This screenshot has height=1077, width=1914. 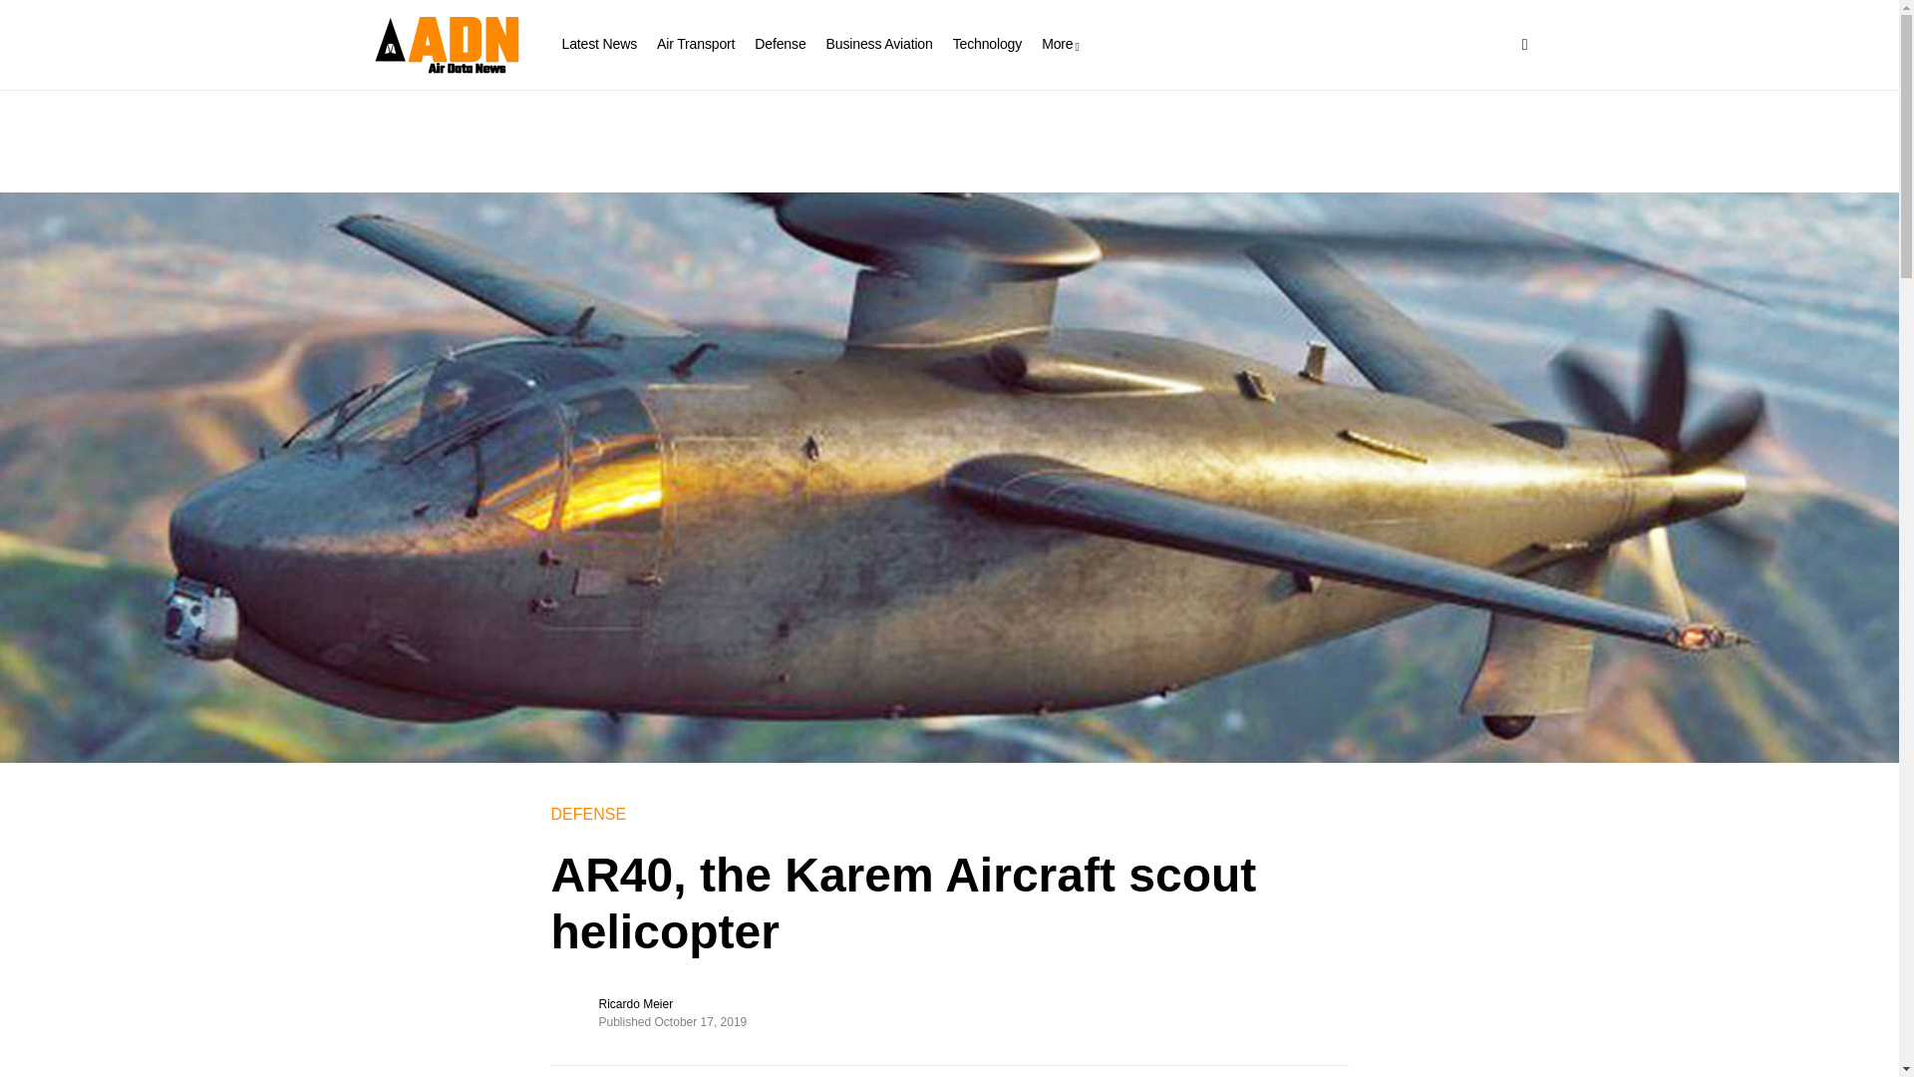 What do you see at coordinates (588, 814) in the screenshot?
I see `DEFENSE` at bounding box center [588, 814].